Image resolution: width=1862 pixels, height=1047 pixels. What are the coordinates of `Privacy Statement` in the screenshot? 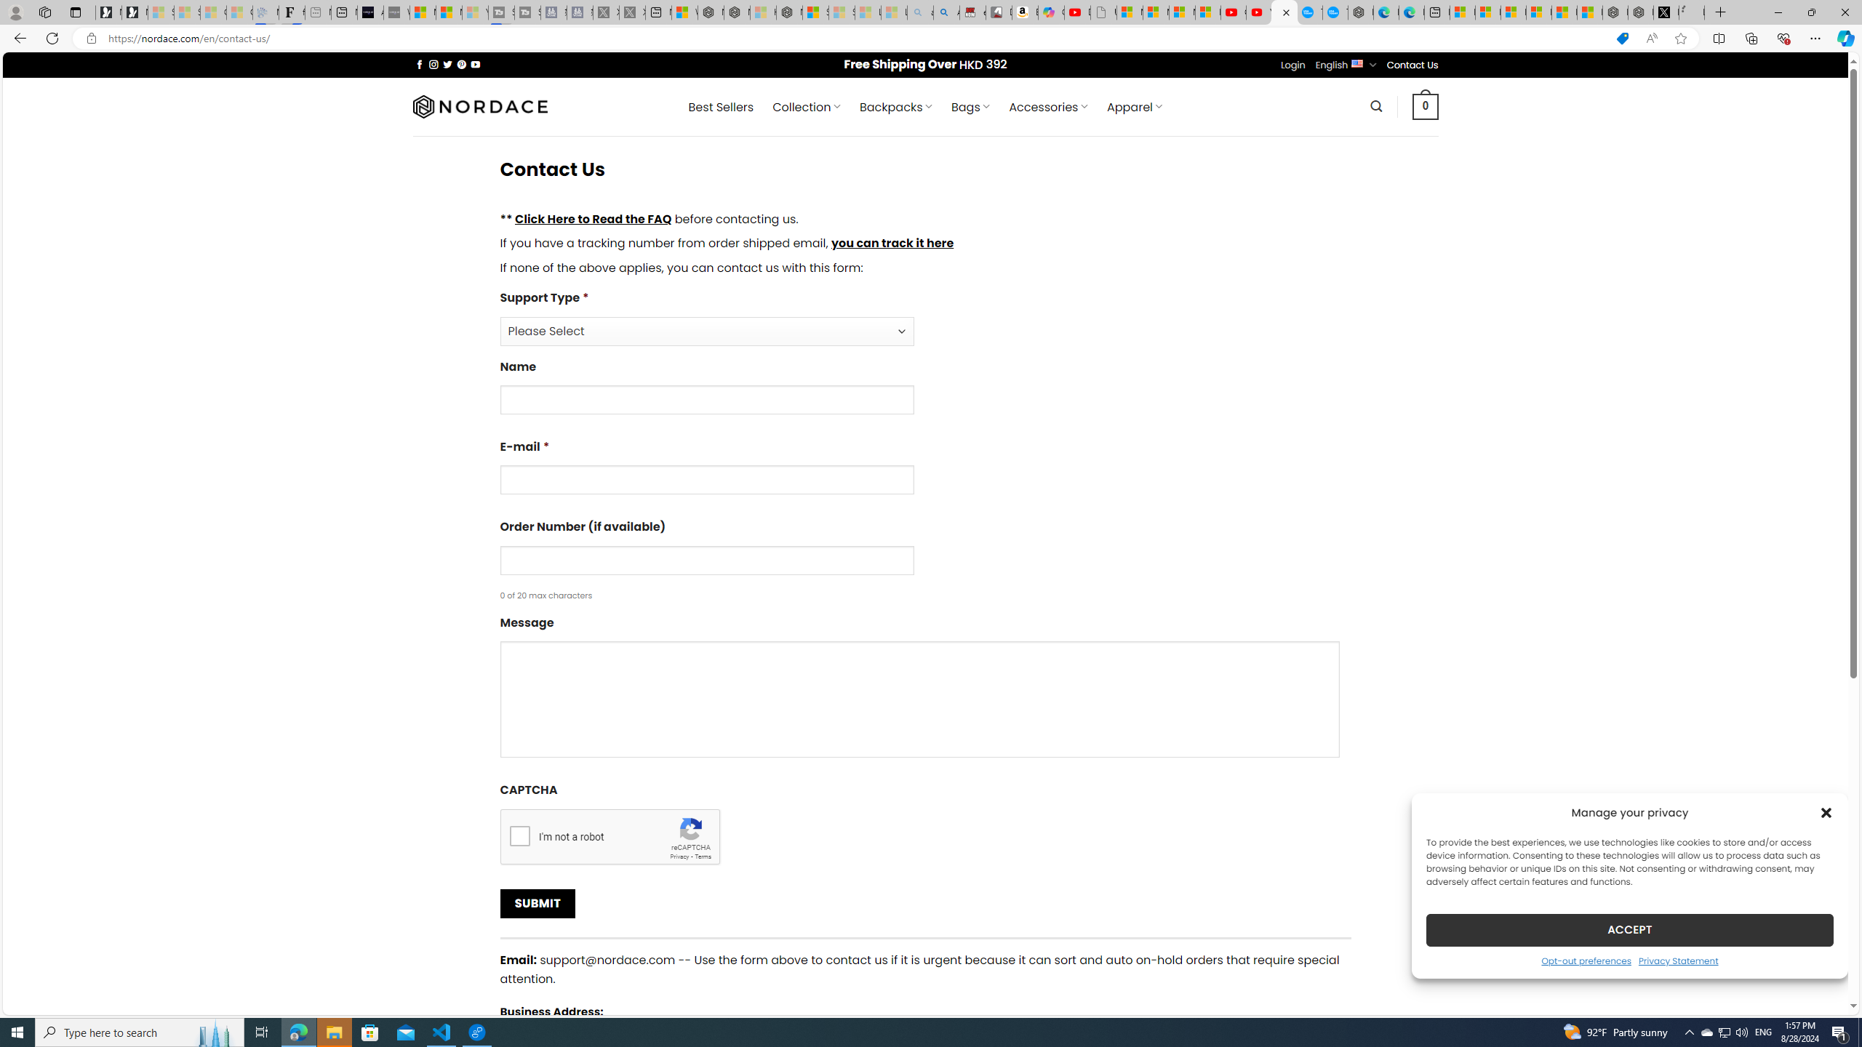 It's located at (1678, 960).